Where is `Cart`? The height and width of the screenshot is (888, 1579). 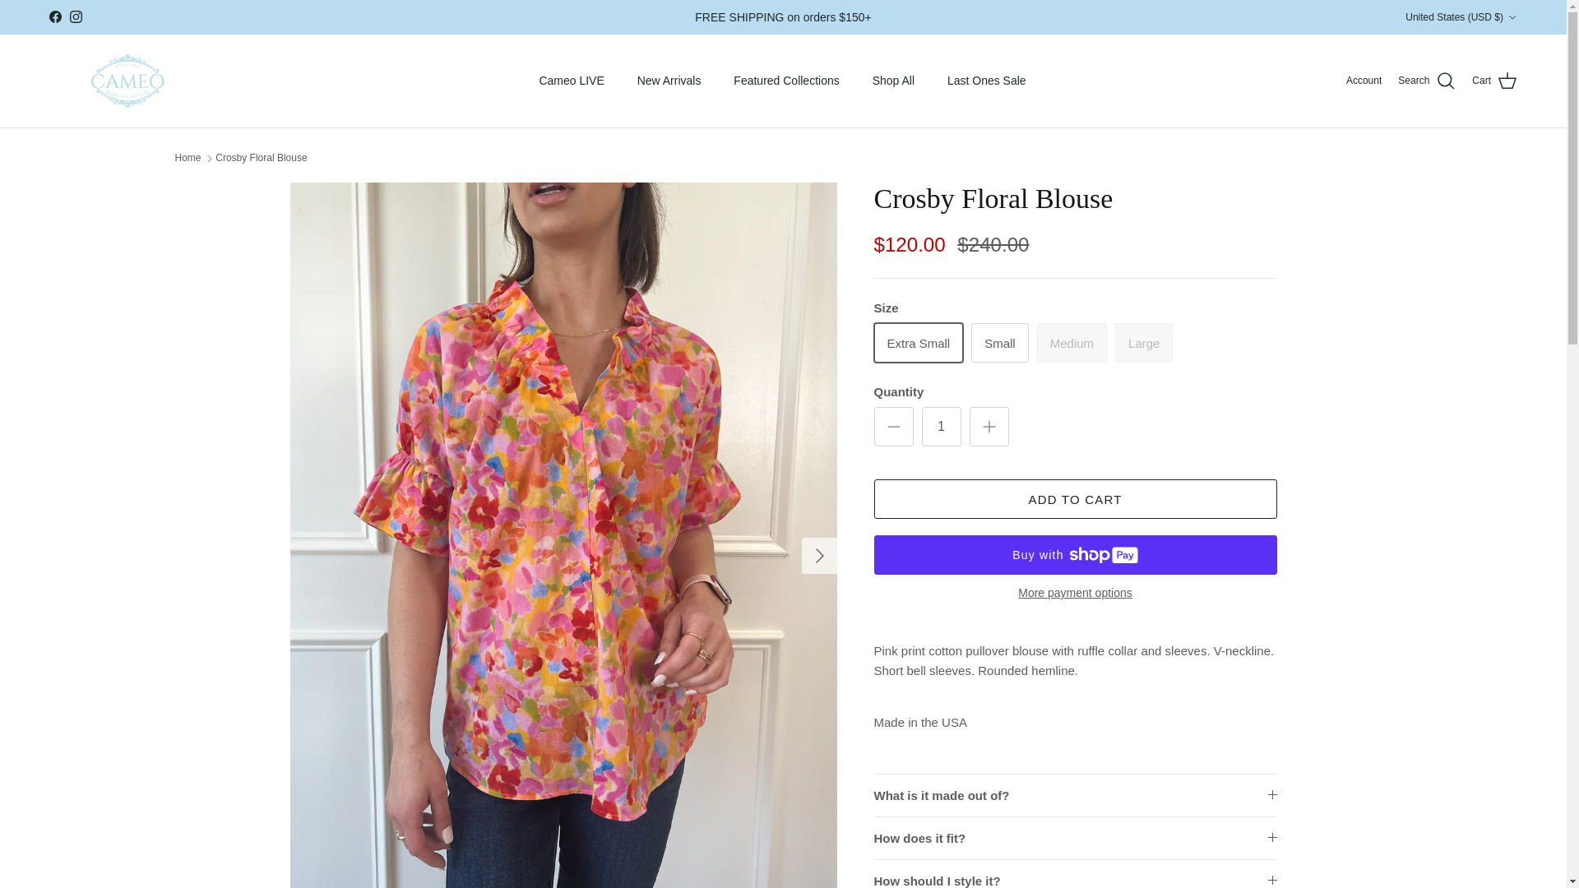
Cart is located at coordinates (1494, 81).